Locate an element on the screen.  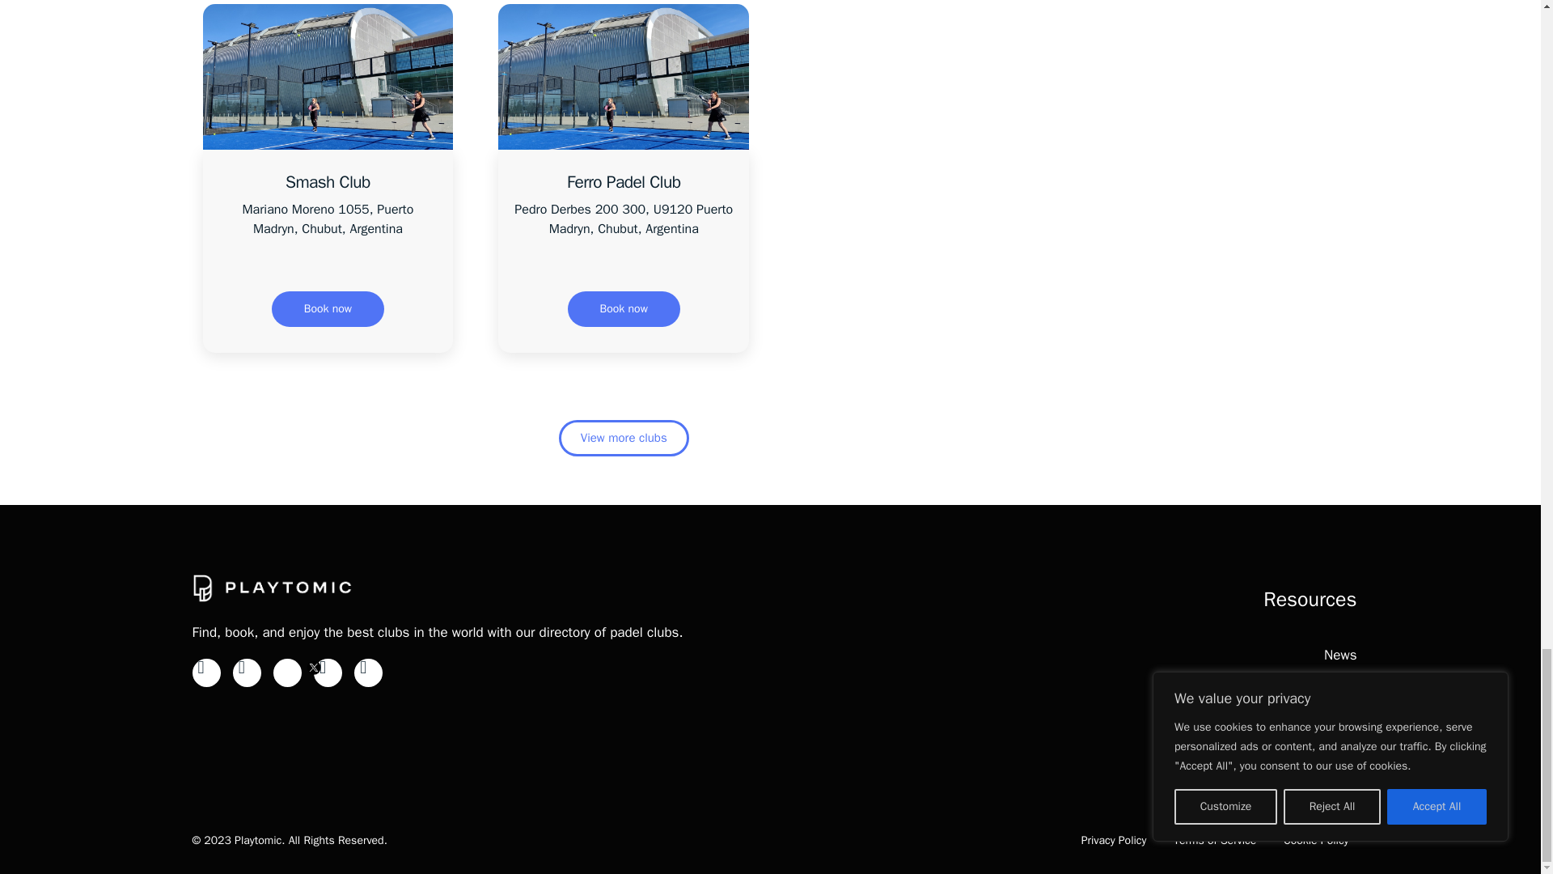
View more clubs is located at coordinates (624, 438).